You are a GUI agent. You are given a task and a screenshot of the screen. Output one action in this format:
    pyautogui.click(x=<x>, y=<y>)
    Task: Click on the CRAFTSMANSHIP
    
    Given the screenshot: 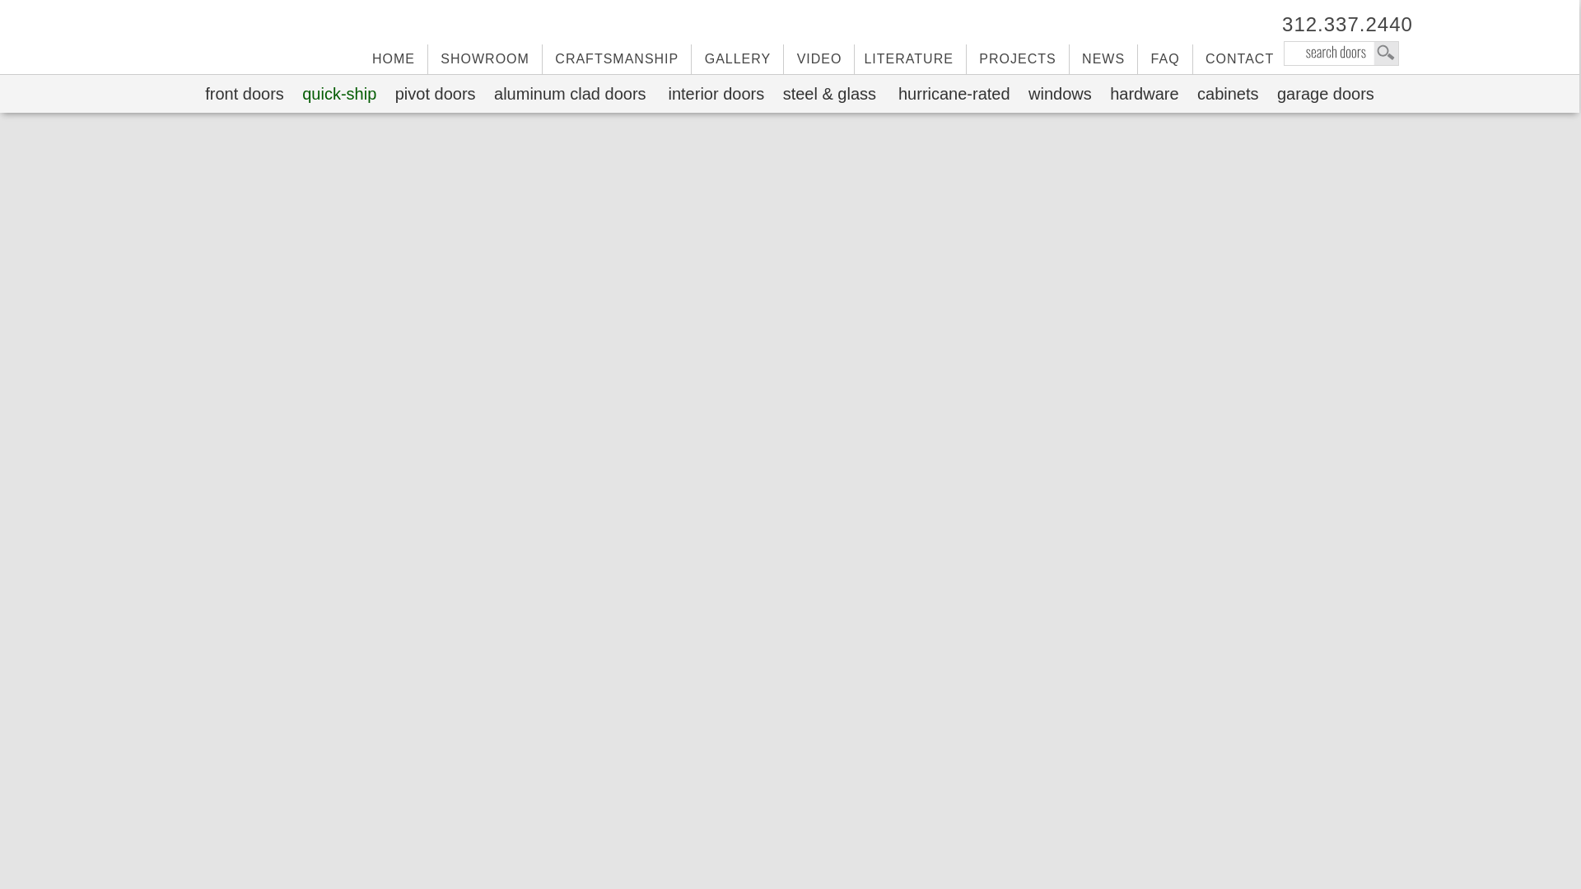 What is the action you would take?
    pyautogui.click(x=617, y=59)
    